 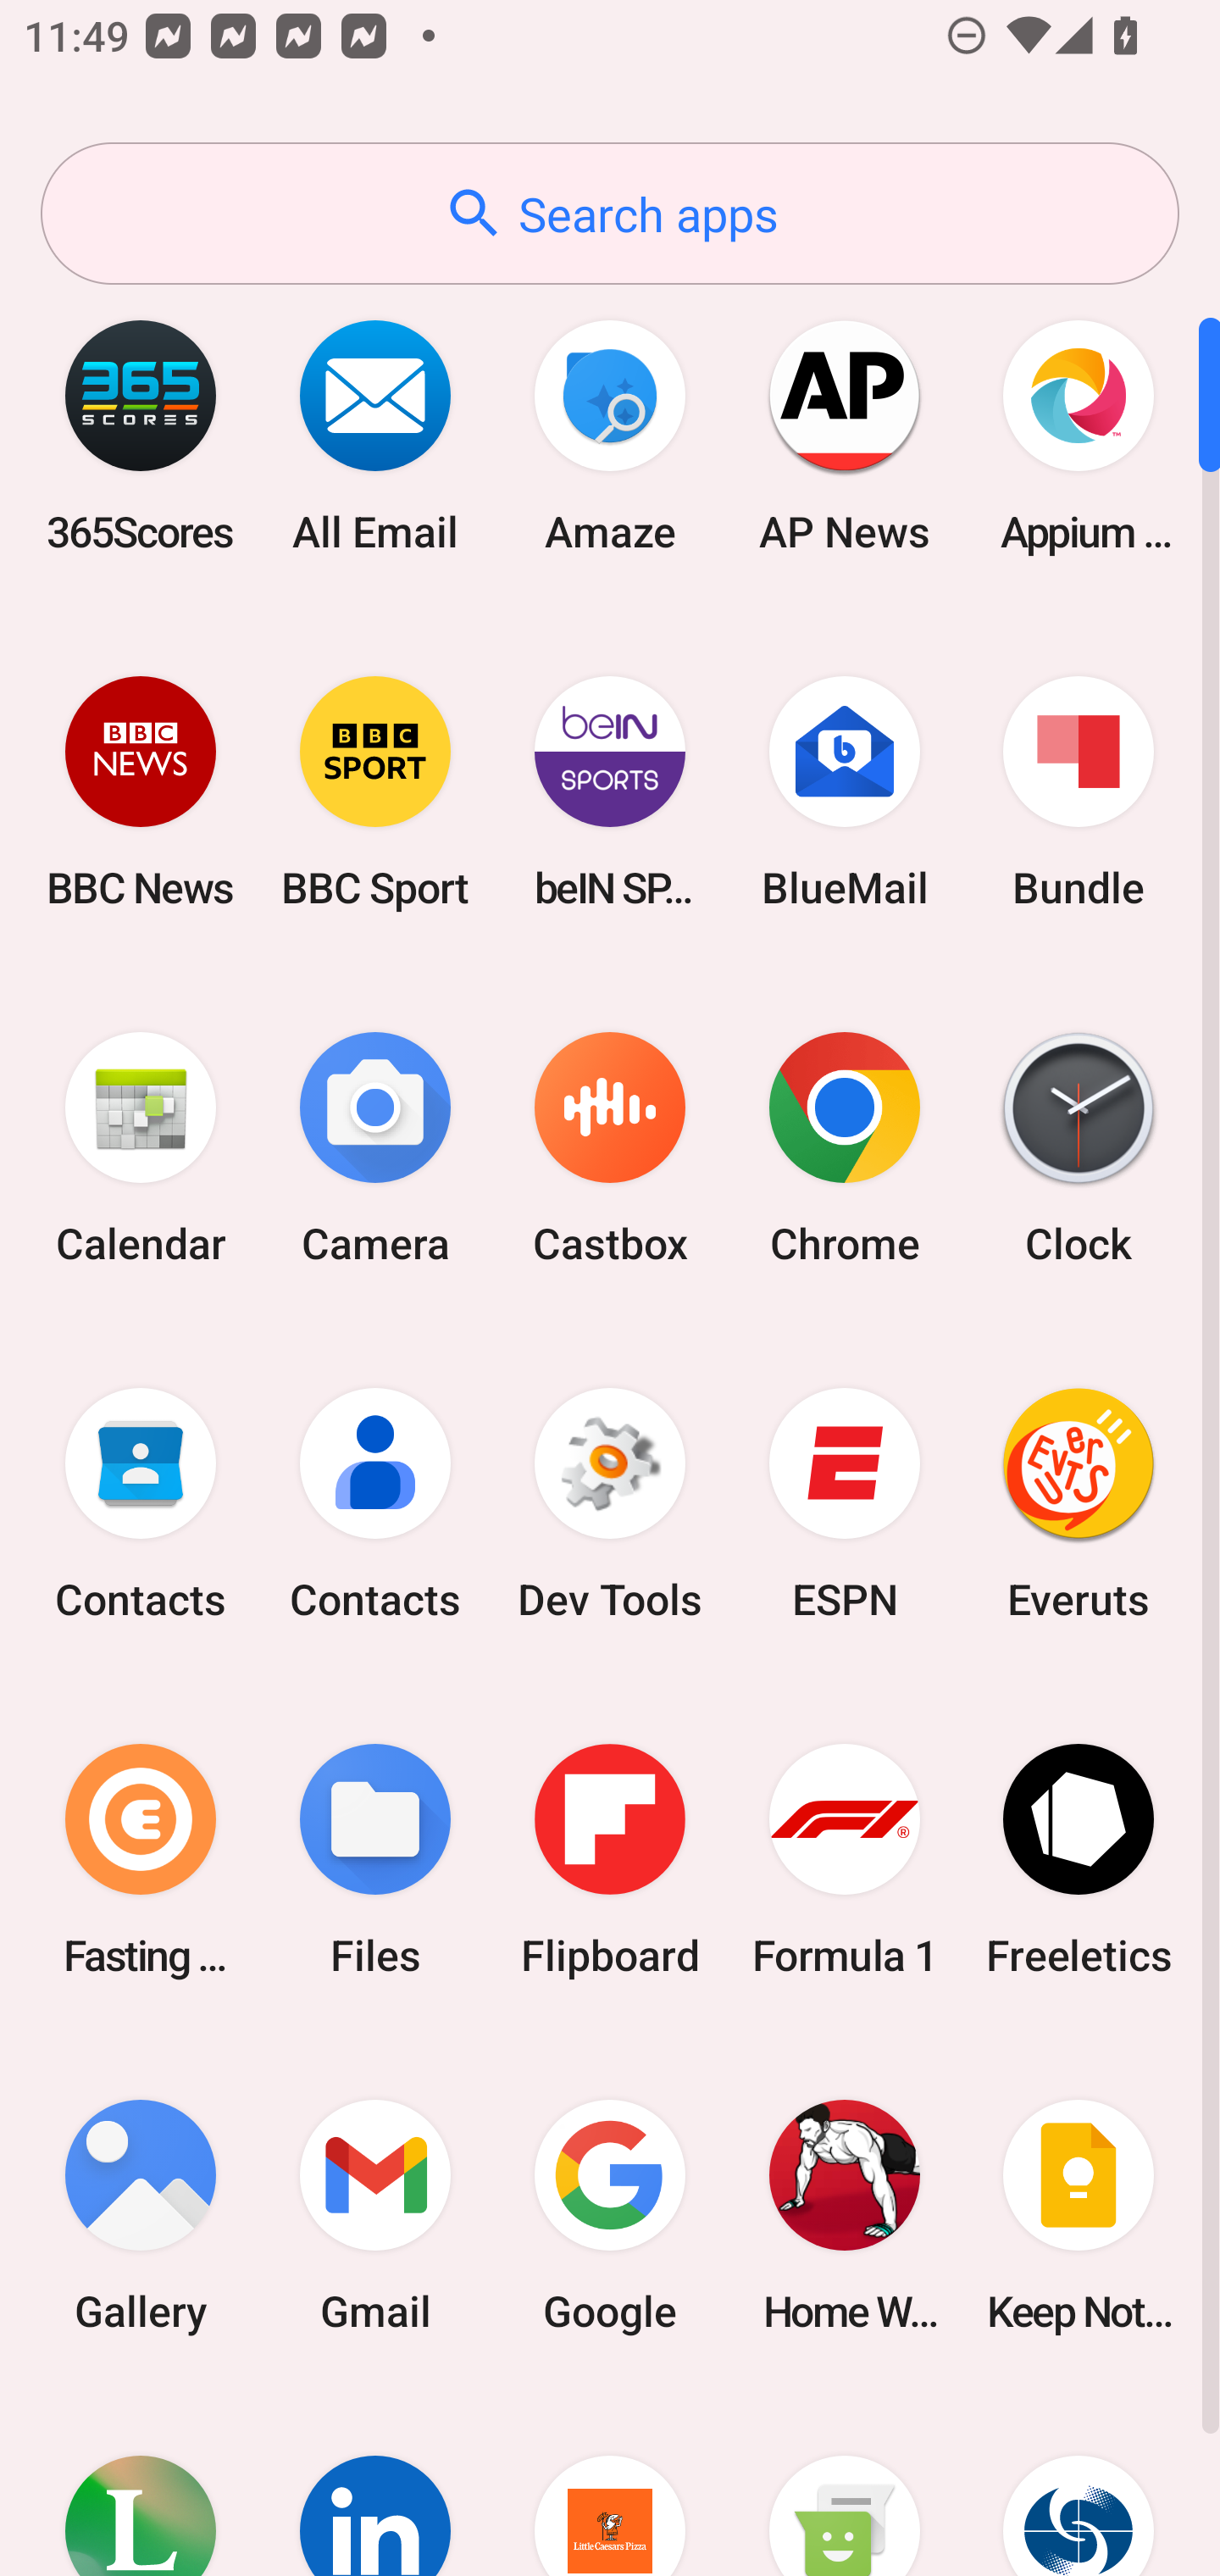 I want to click on Appium Settings, so click(x=1079, y=436).